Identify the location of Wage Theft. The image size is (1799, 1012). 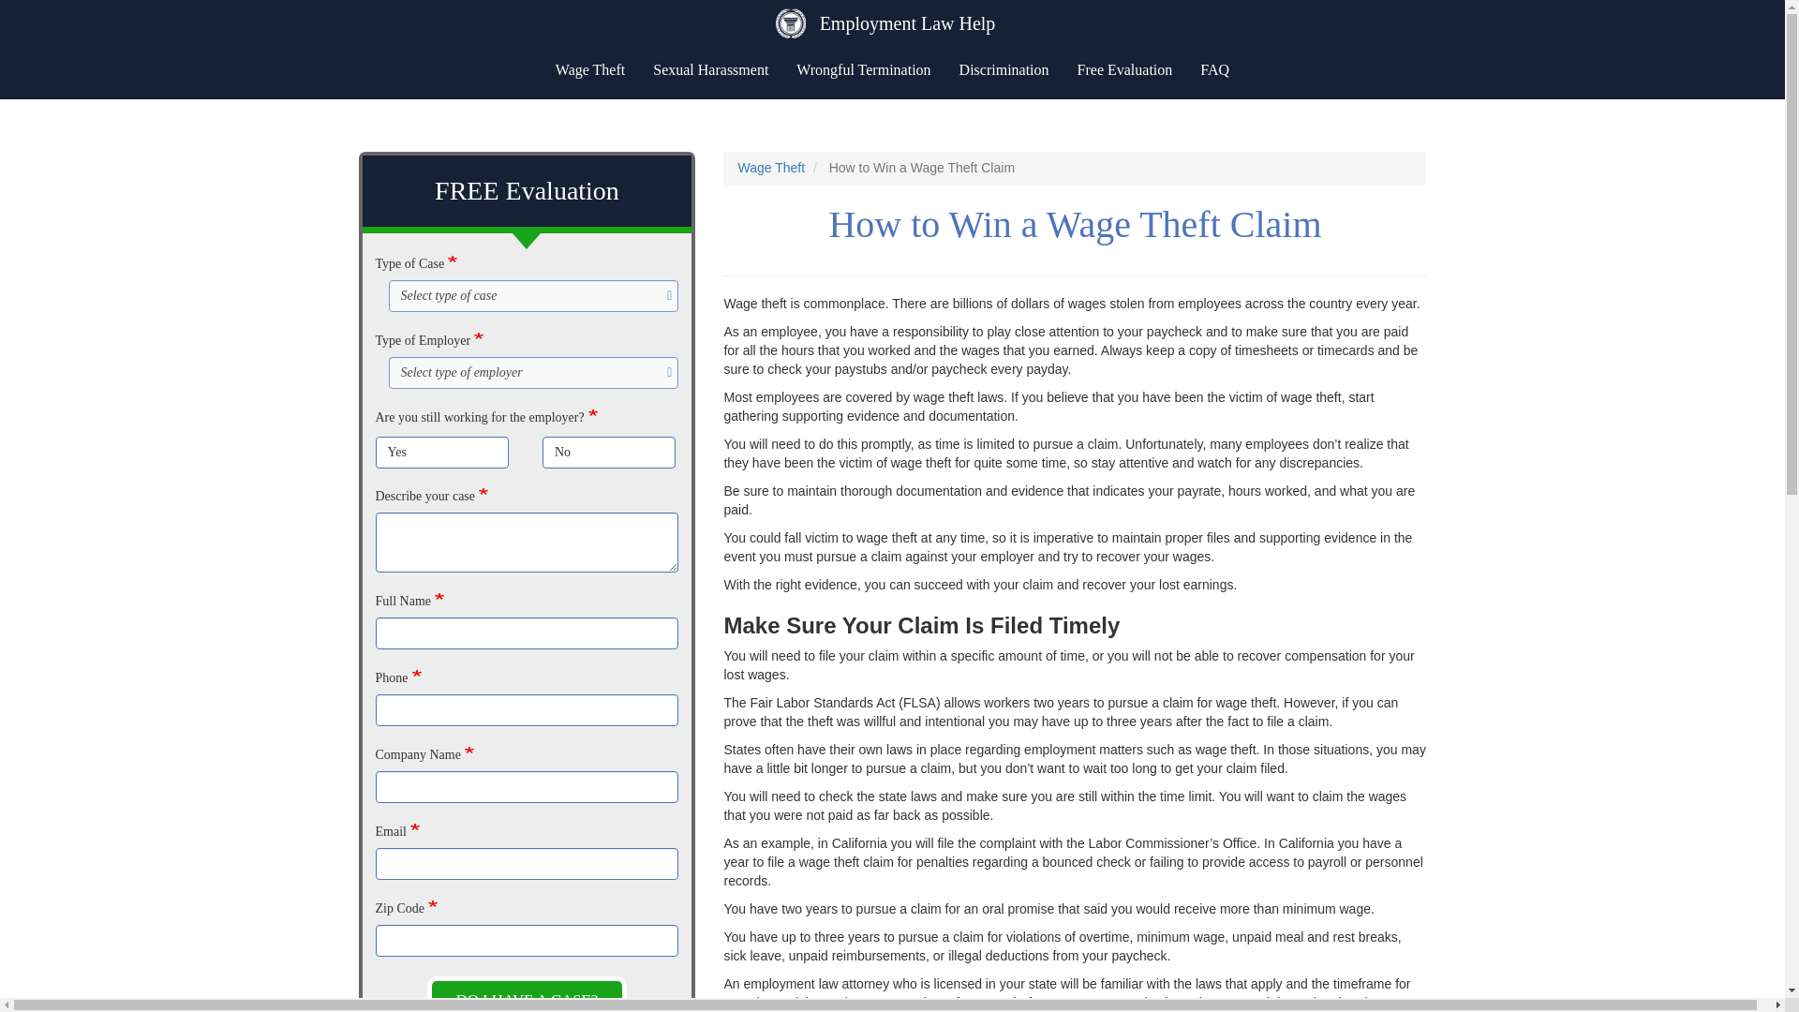
(770, 167).